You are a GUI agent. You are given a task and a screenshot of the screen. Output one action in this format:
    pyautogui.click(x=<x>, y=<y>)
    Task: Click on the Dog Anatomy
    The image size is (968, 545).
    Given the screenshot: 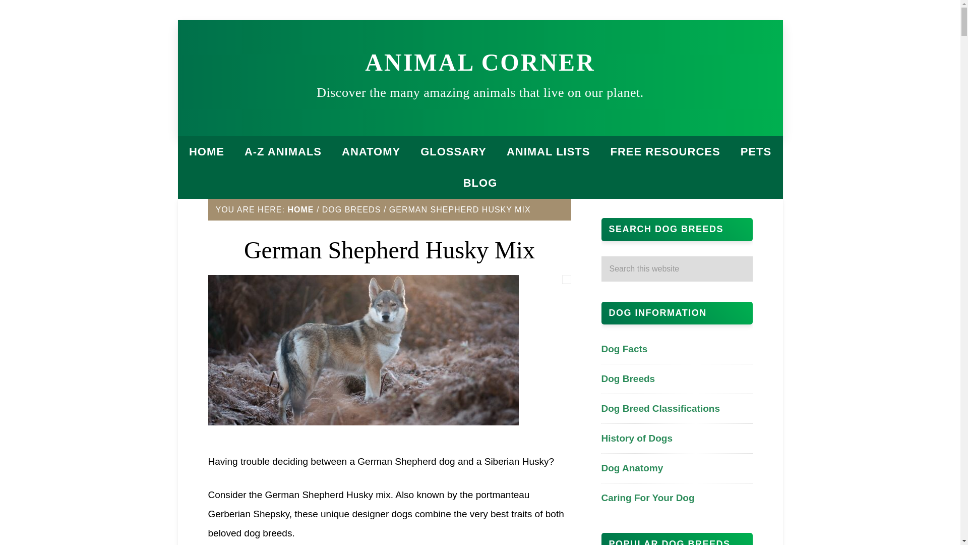 What is the action you would take?
    pyautogui.click(x=632, y=468)
    